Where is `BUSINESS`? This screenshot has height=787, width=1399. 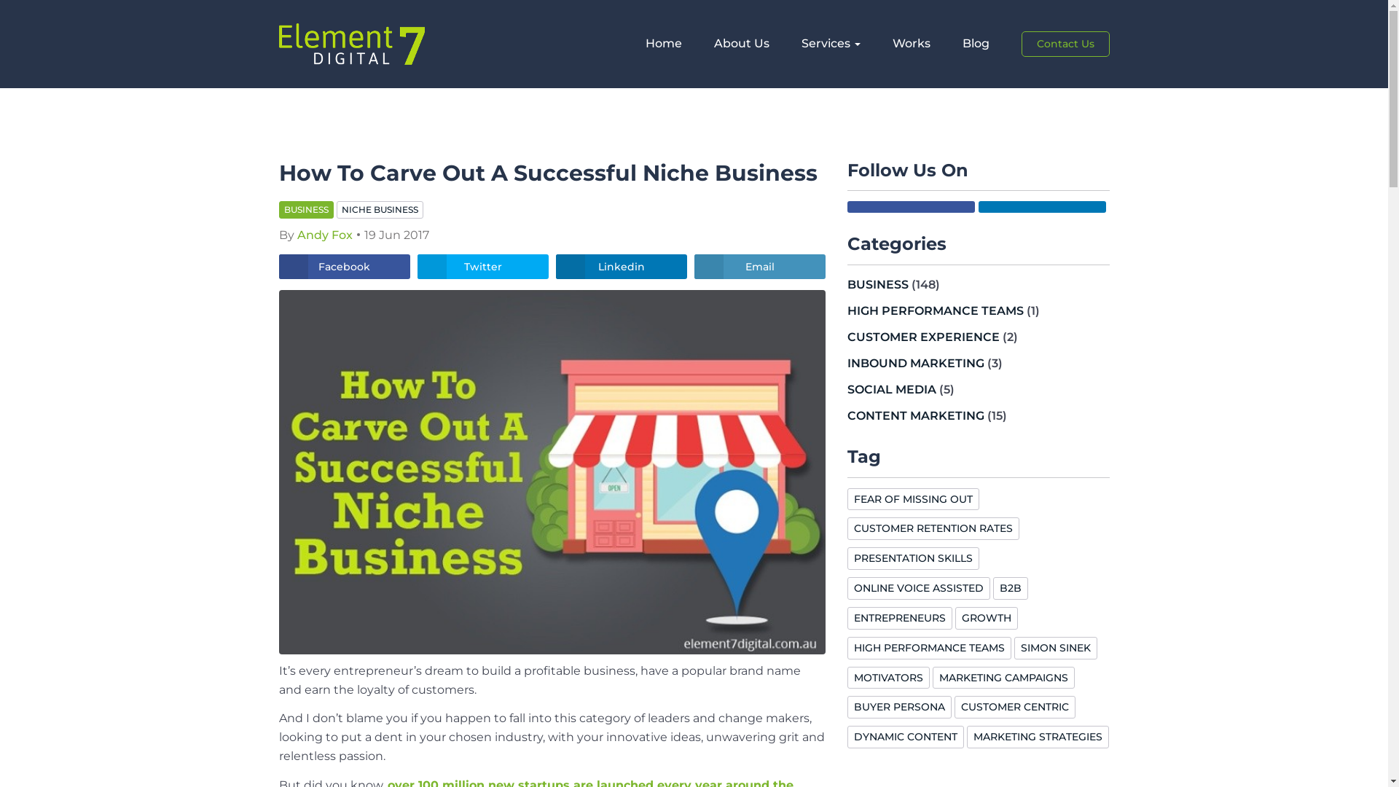
BUSINESS is located at coordinates (877, 284).